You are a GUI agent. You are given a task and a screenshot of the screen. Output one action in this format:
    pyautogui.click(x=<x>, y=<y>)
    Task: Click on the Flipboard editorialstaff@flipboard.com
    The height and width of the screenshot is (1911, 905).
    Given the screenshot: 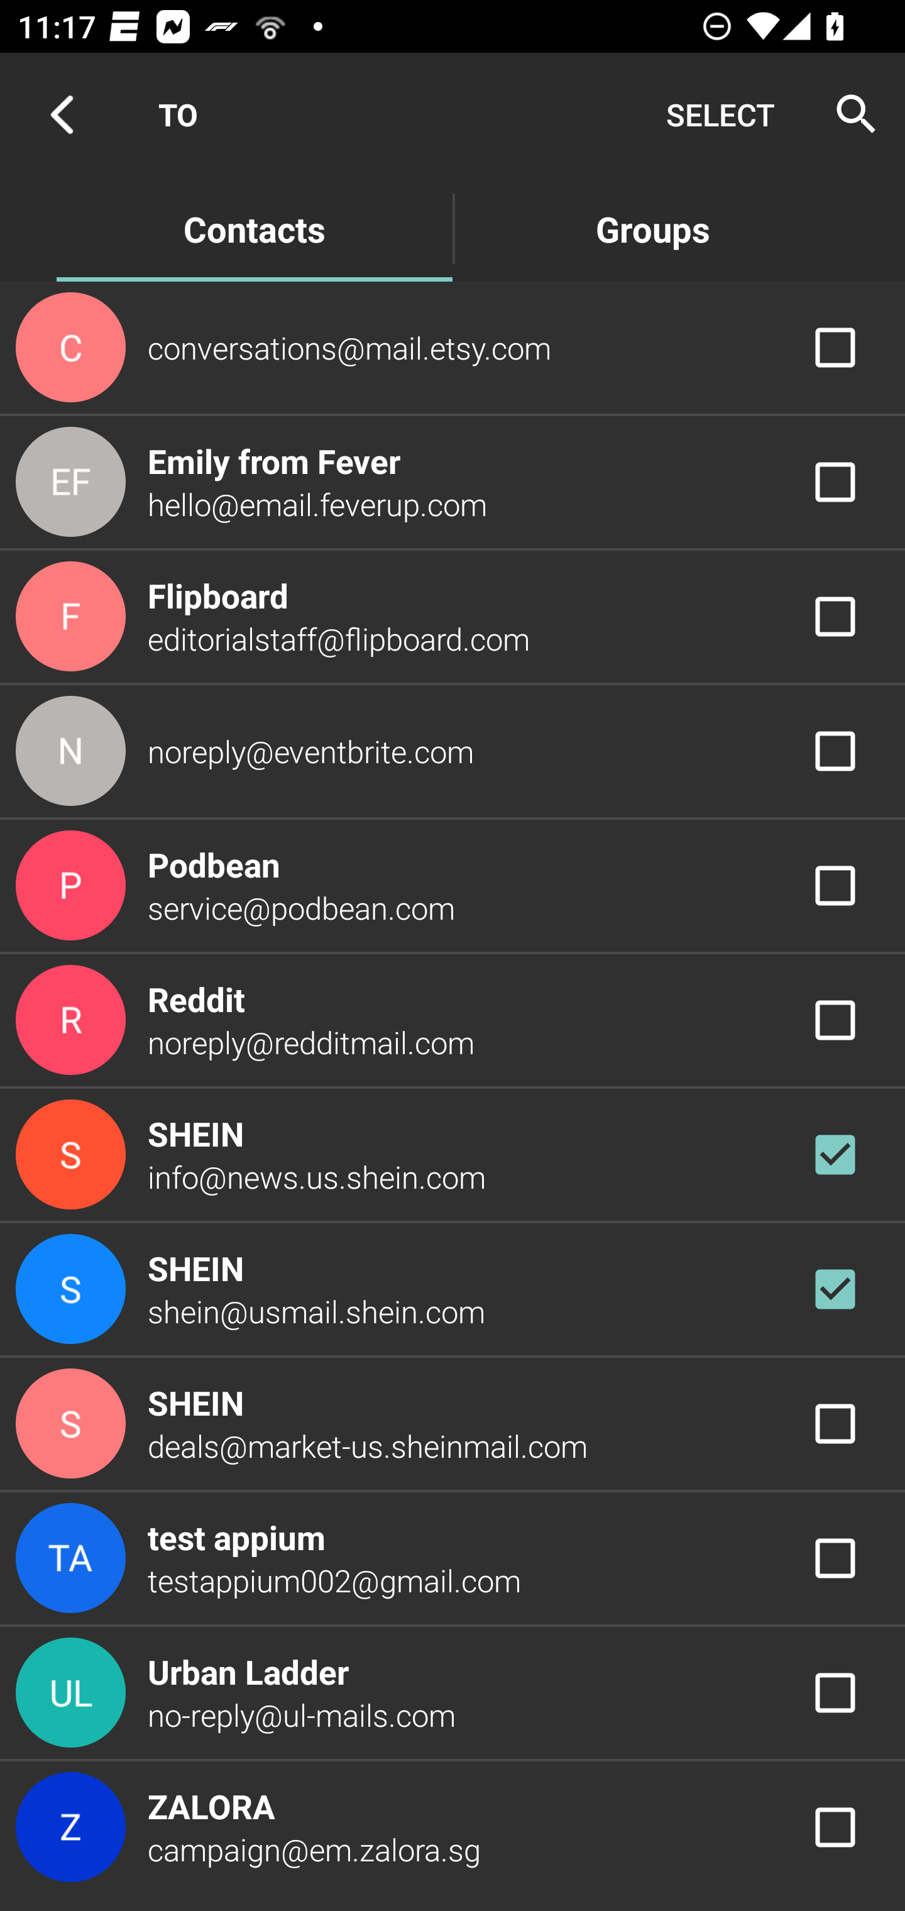 What is the action you would take?
    pyautogui.click(x=452, y=616)
    